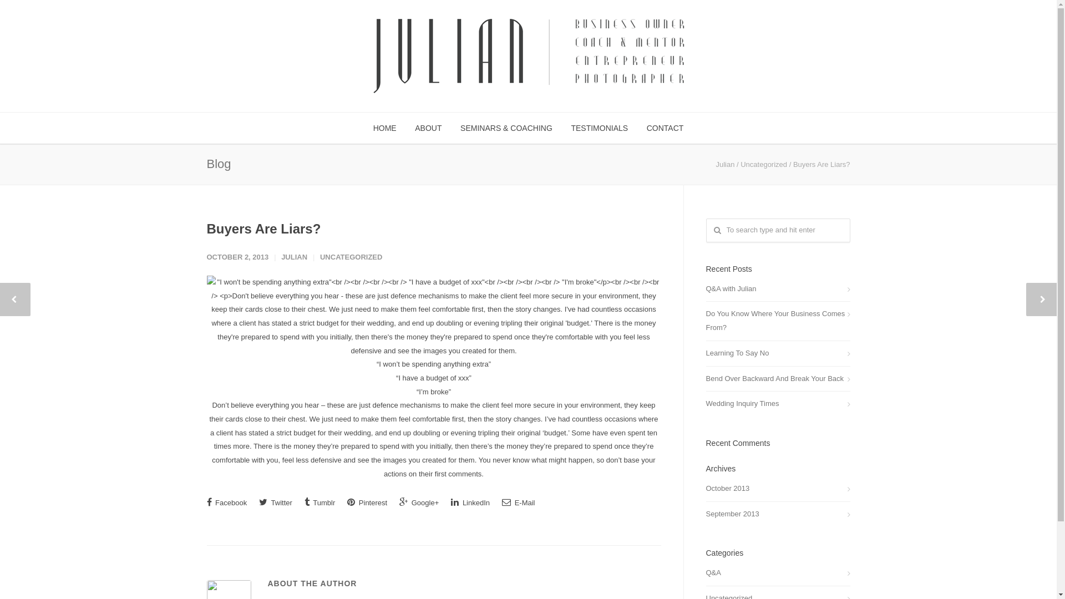 Image resolution: width=1065 pixels, height=599 pixels. Describe the element at coordinates (367, 502) in the screenshot. I see `Pinterest` at that location.